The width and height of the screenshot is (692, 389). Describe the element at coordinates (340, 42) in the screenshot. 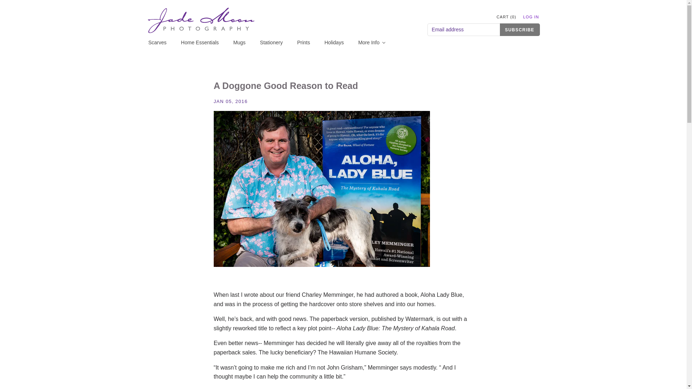

I see `Holidays` at that location.